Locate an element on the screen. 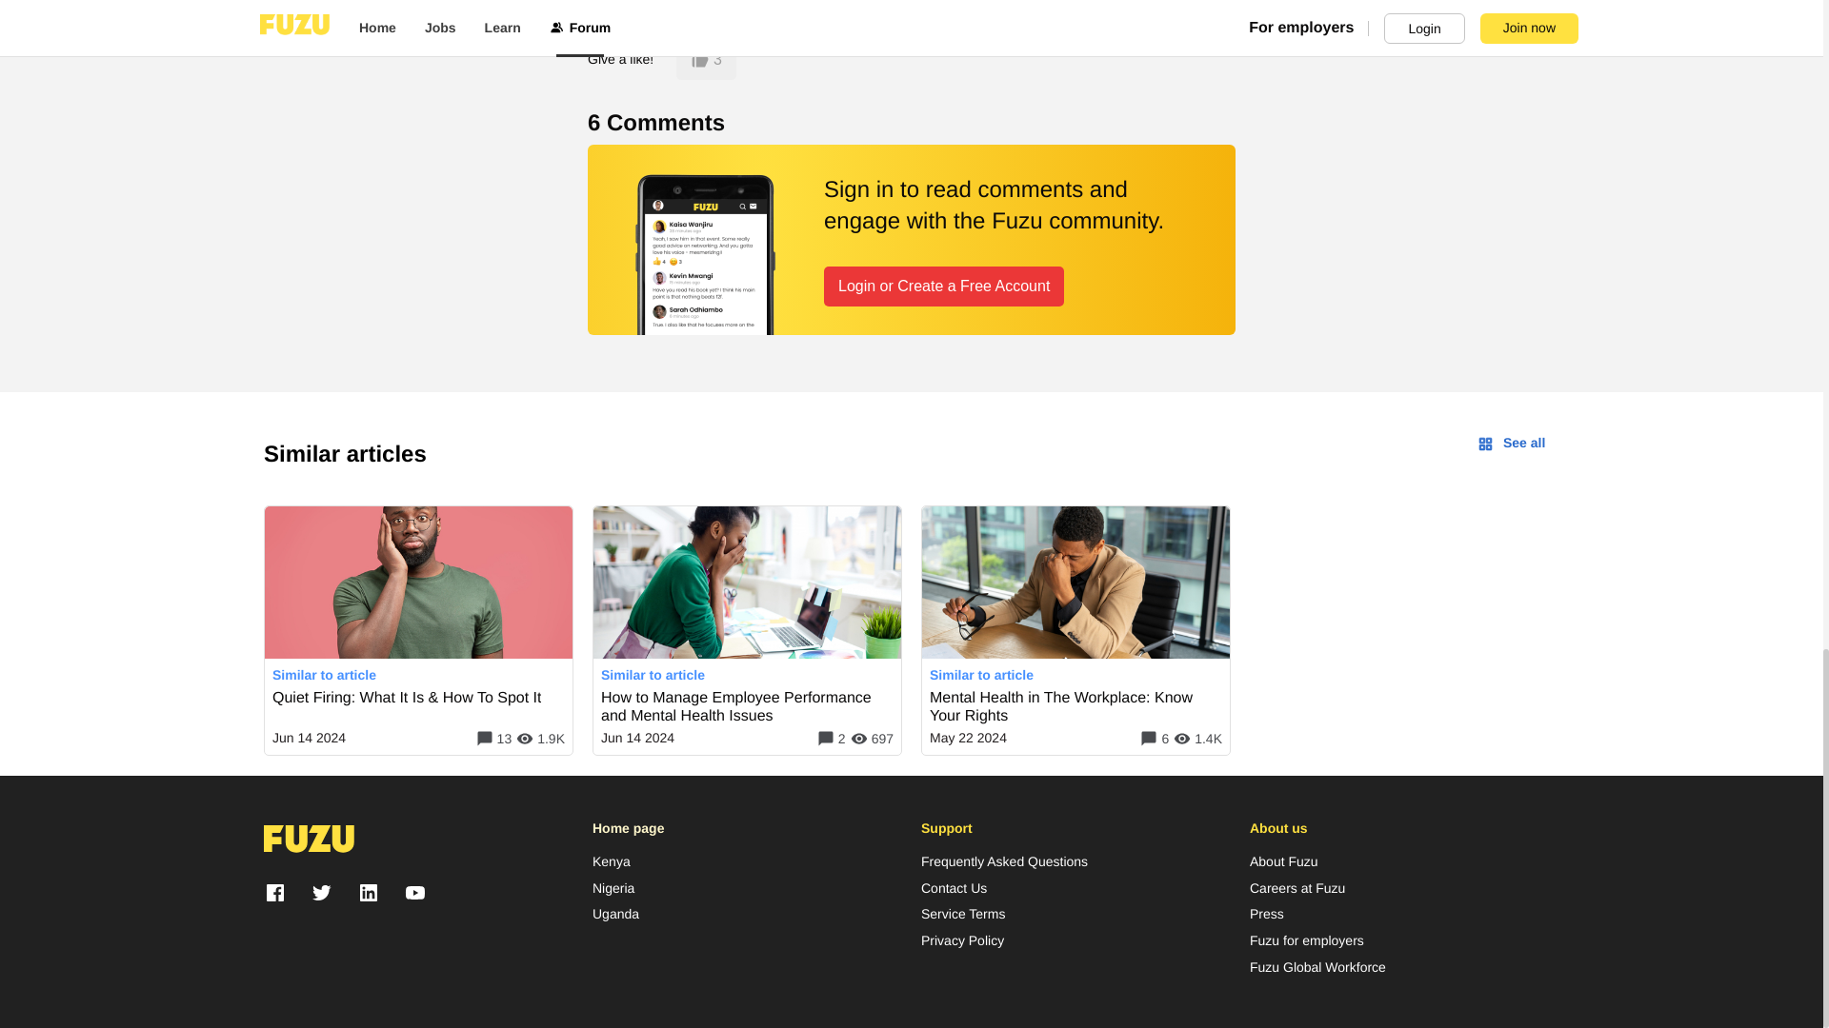 This screenshot has height=1028, width=1829. Uganda is located at coordinates (615, 914).